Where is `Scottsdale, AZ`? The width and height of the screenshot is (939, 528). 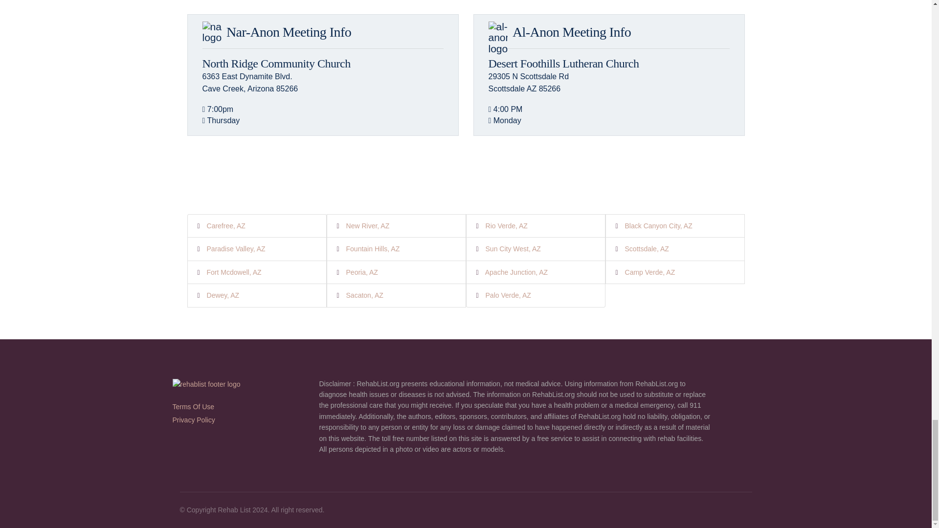
Scottsdale, AZ is located at coordinates (647, 249).